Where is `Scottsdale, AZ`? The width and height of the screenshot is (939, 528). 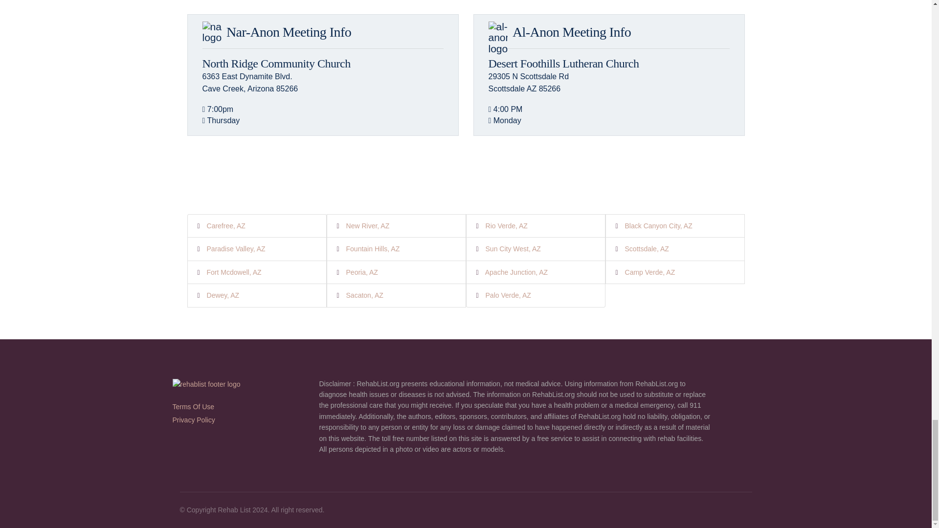
Scottsdale, AZ is located at coordinates (647, 249).